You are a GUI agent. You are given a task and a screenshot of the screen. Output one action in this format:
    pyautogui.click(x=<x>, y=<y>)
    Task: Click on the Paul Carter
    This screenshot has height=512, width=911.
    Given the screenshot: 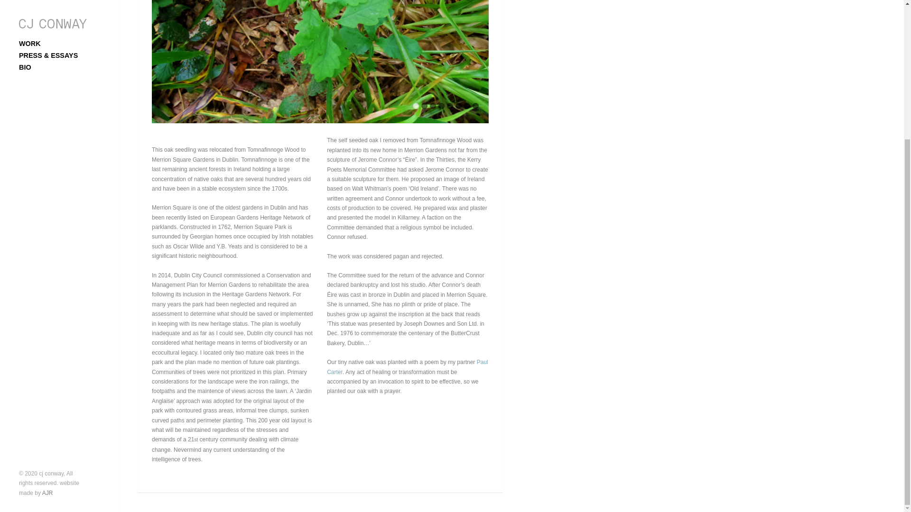 What is the action you would take?
    pyautogui.click(x=408, y=367)
    